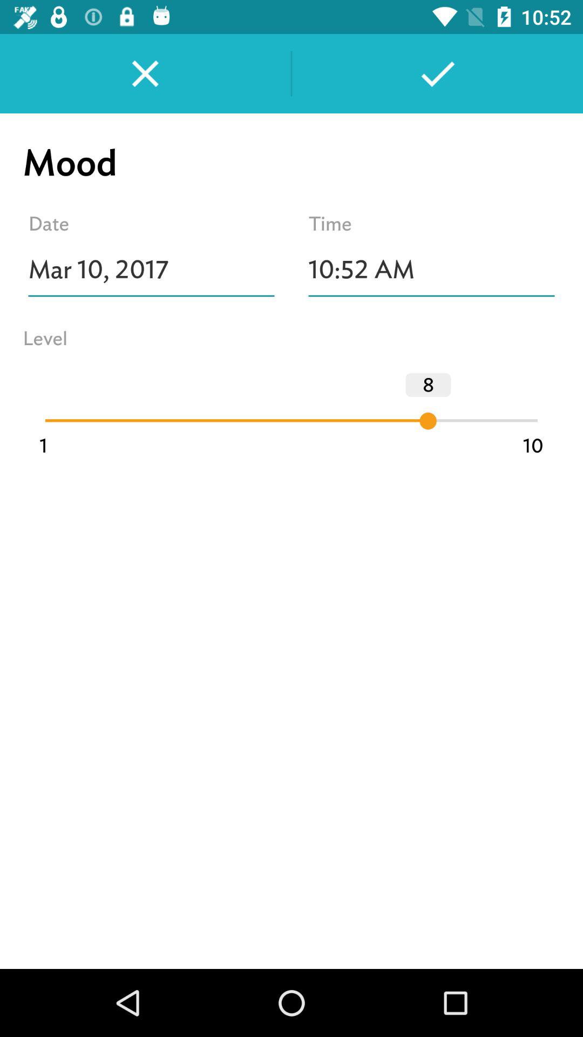 Image resolution: width=583 pixels, height=1037 pixels. What do you see at coordinates (432, 270) in the screenshot?
I see `launch the icon to the right of the mar 10, 2017 icon` at bounding box center [432, 270].